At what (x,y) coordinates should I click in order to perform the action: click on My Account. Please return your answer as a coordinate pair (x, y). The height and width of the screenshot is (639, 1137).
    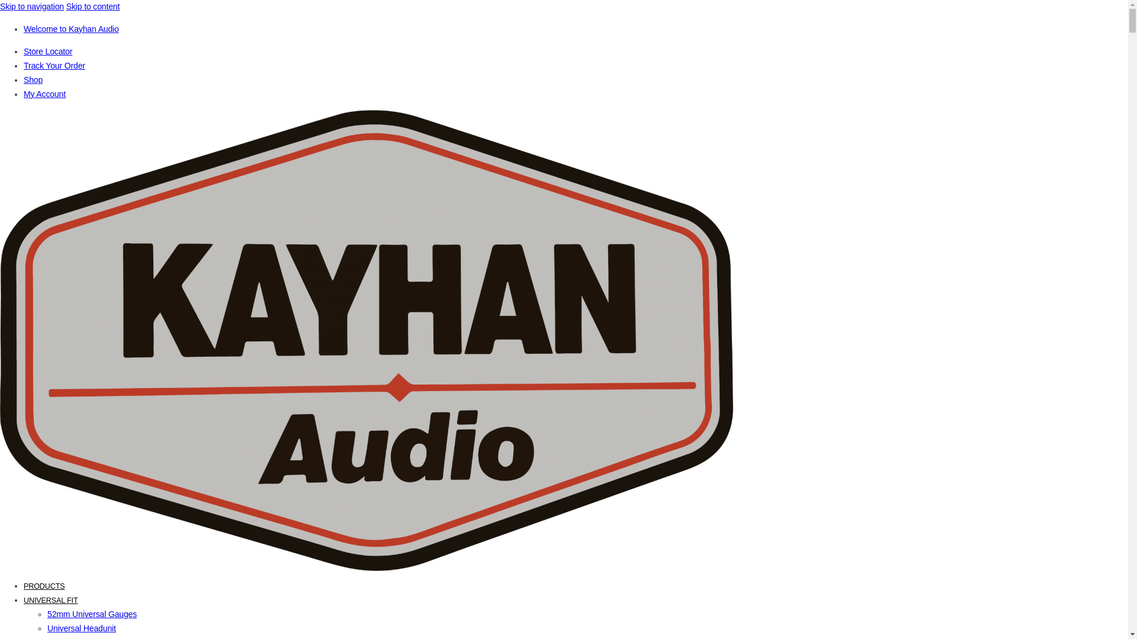
    Looking at the image, I should click on (45, 94).